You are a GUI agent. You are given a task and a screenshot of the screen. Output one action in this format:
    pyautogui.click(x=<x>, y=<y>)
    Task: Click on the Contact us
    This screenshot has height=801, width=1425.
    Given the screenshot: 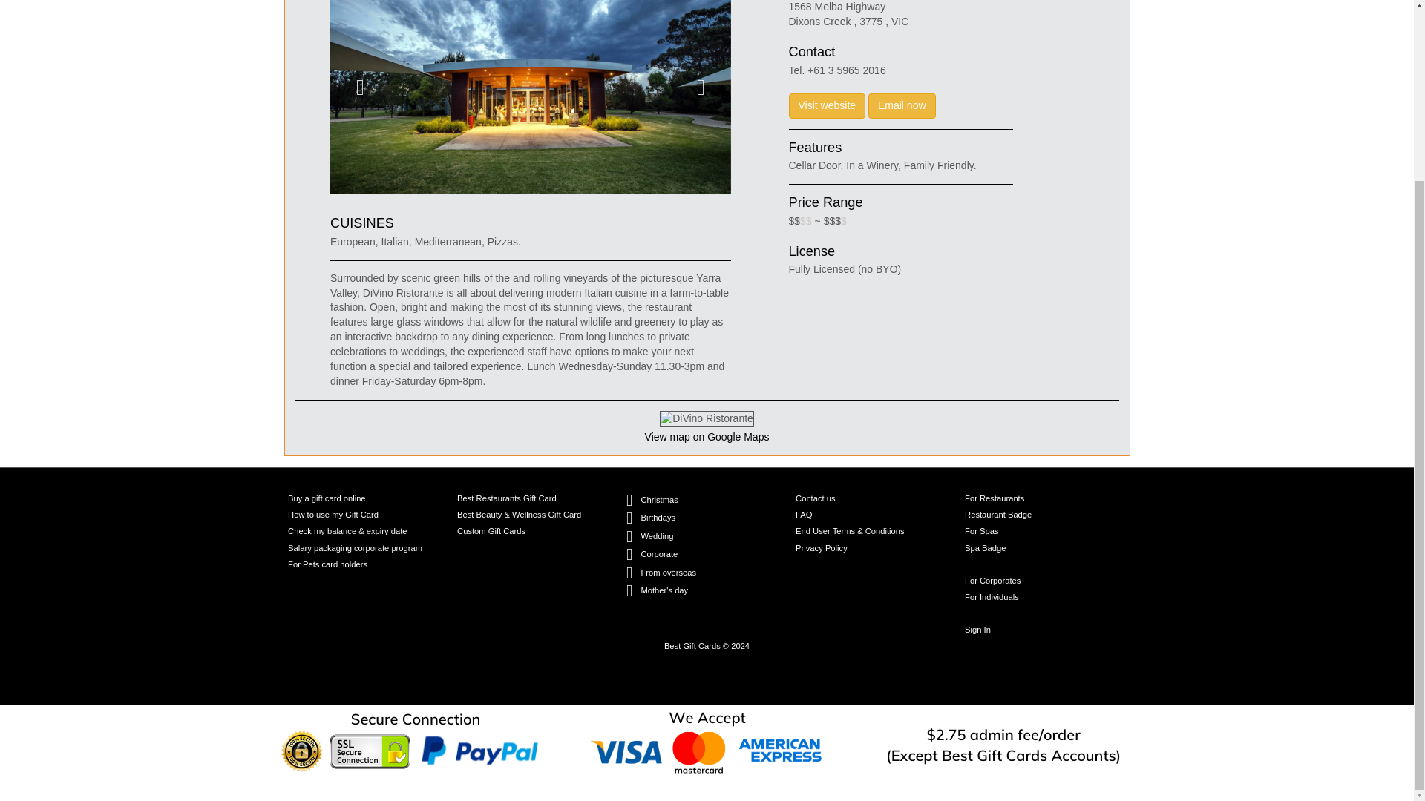 What is the action you would take?
    pyautogui.click(x=815, y=498)
    